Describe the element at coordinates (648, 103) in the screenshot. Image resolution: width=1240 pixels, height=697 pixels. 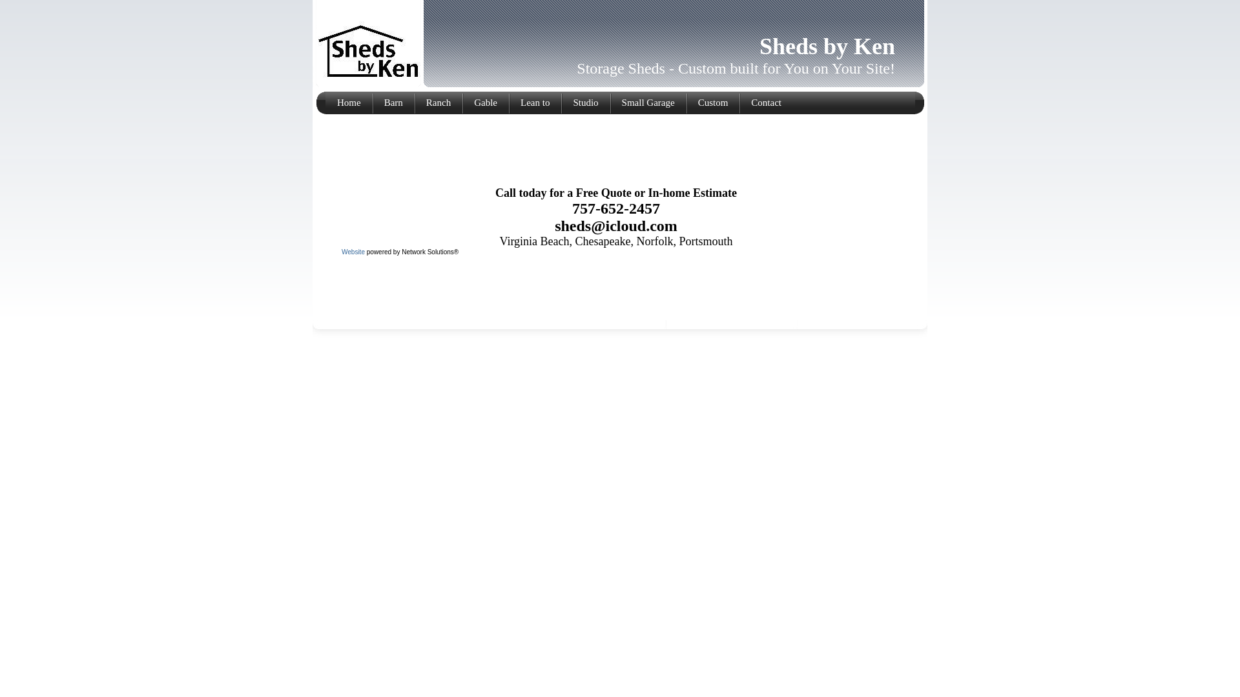
I see `Small Garage` at that location.